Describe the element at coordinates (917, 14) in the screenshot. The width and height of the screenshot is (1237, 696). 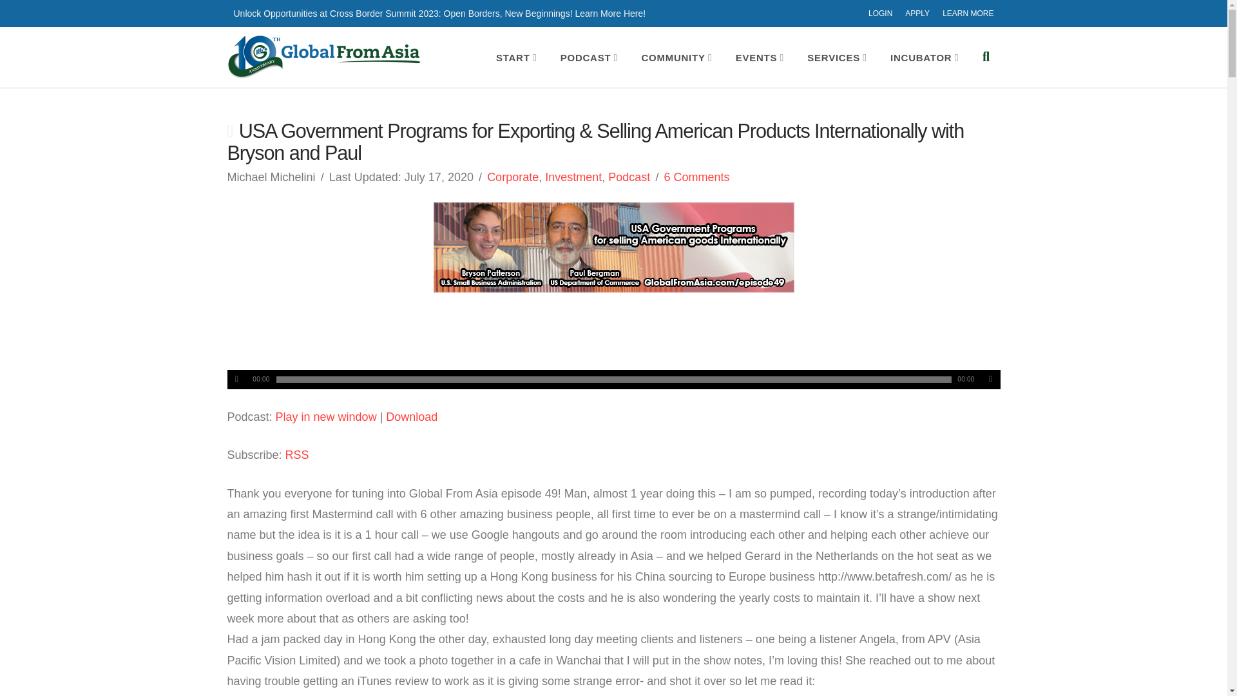
I see `APPLY` at that location.